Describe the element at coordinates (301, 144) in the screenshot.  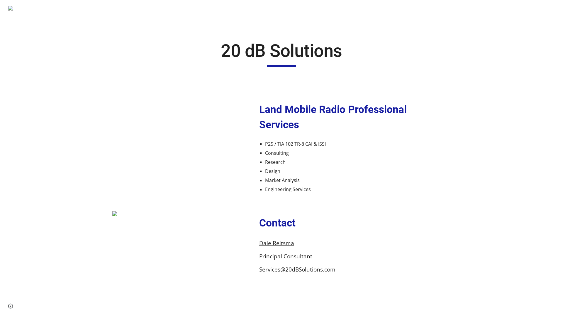
I see `TIA 102 TR-8 CAI & ISSI` at that location.